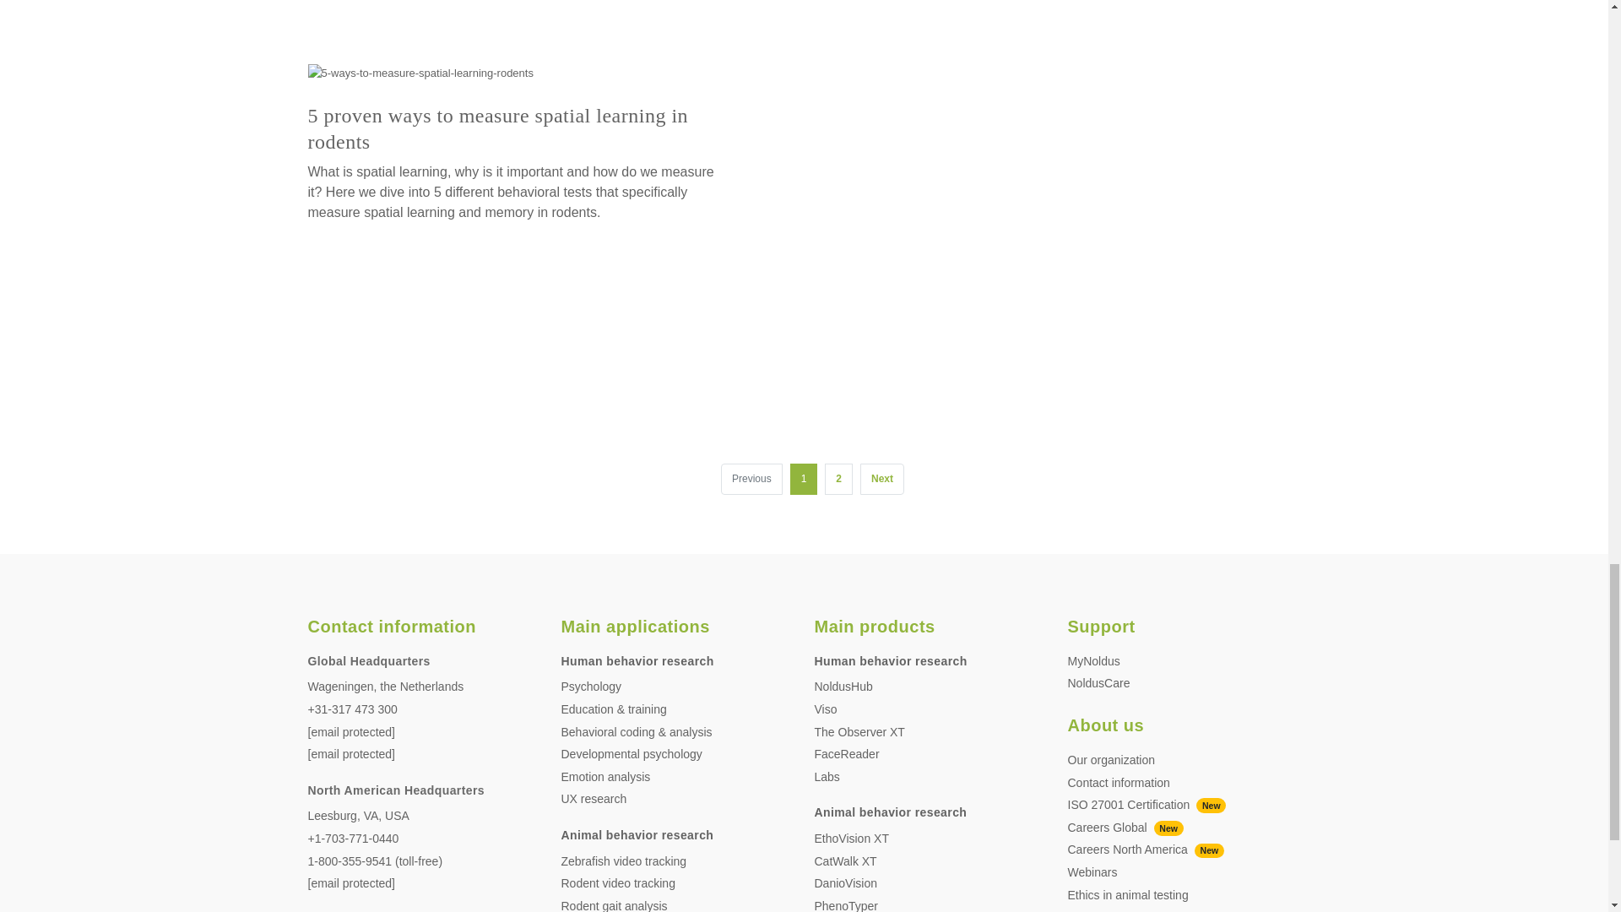 Image resolution: width=1621 pixels, height=912 pixels. What do you see at coordinates (882, 479) in the screenshot?
I see `Next` at bounding box center [882, 479].